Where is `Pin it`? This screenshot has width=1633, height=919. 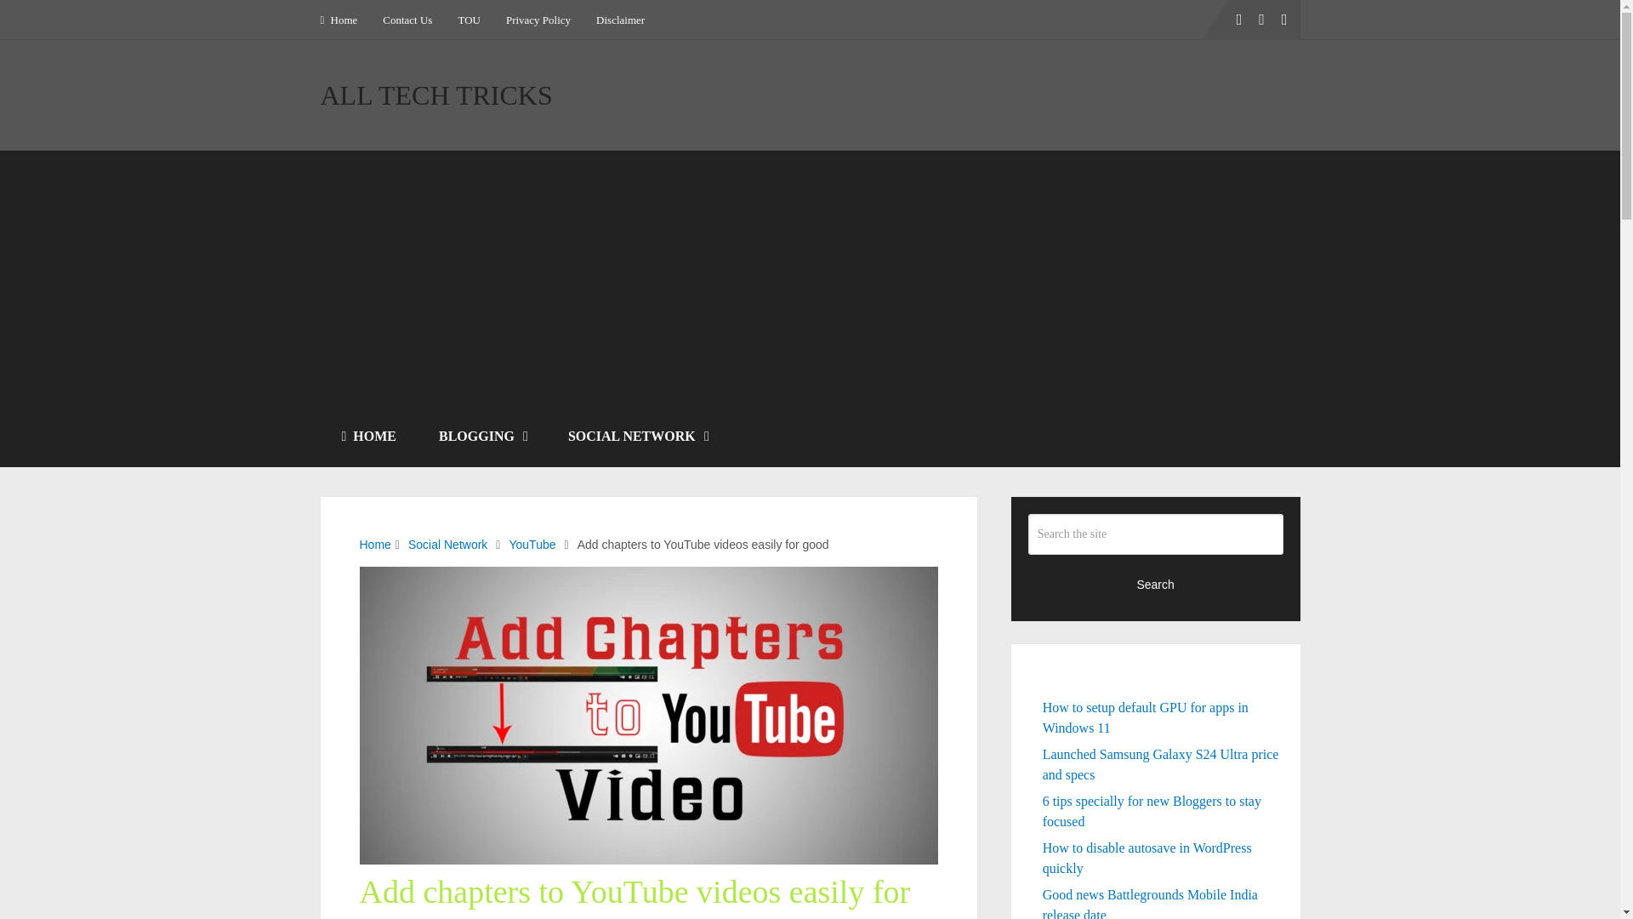 Pin it is located at coordinates (282, 381).